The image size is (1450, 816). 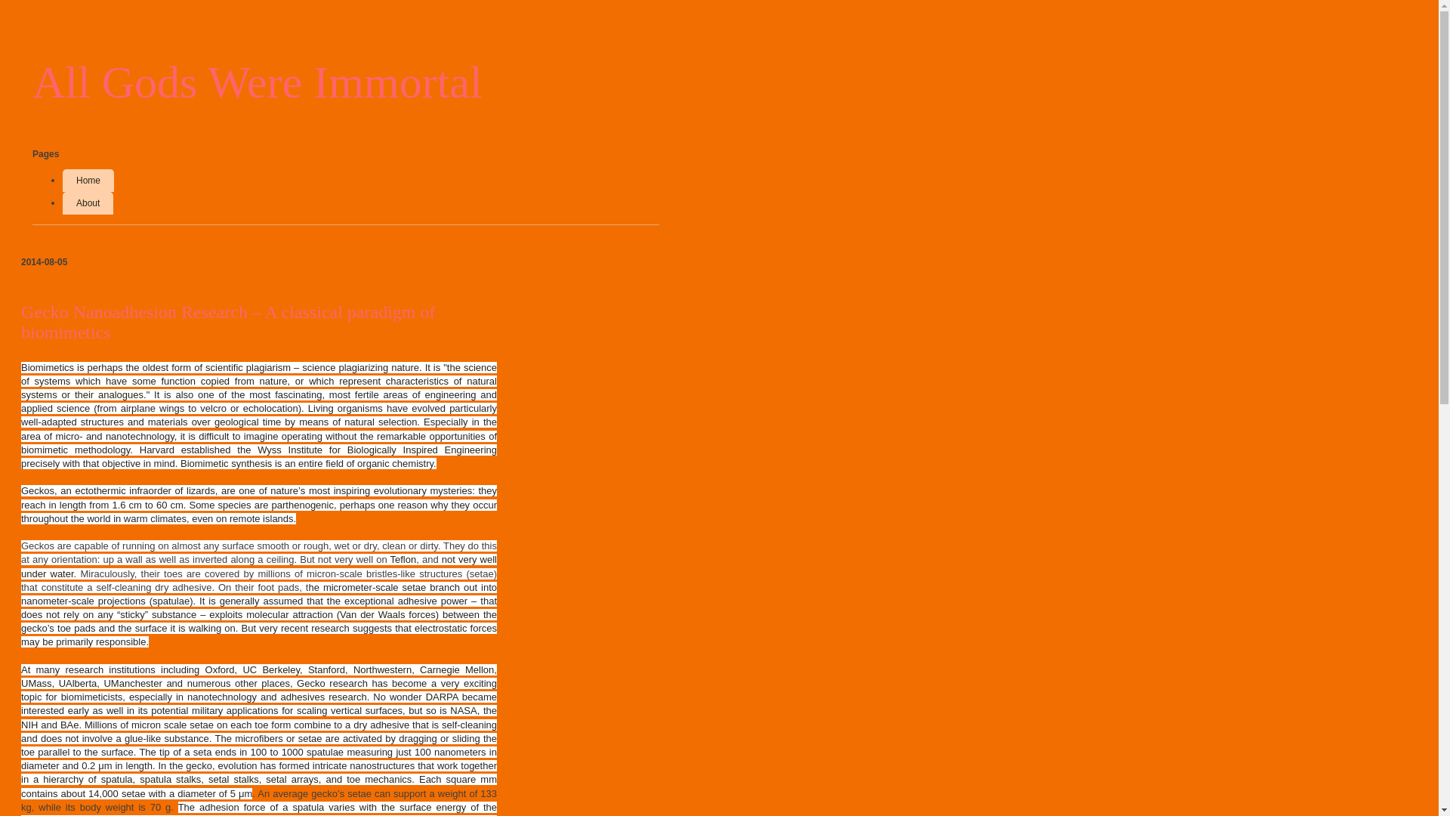 What do you see at coordinates (236, 422) in the screenshot?
I see `over geological time` at bounding box center [236, 422].